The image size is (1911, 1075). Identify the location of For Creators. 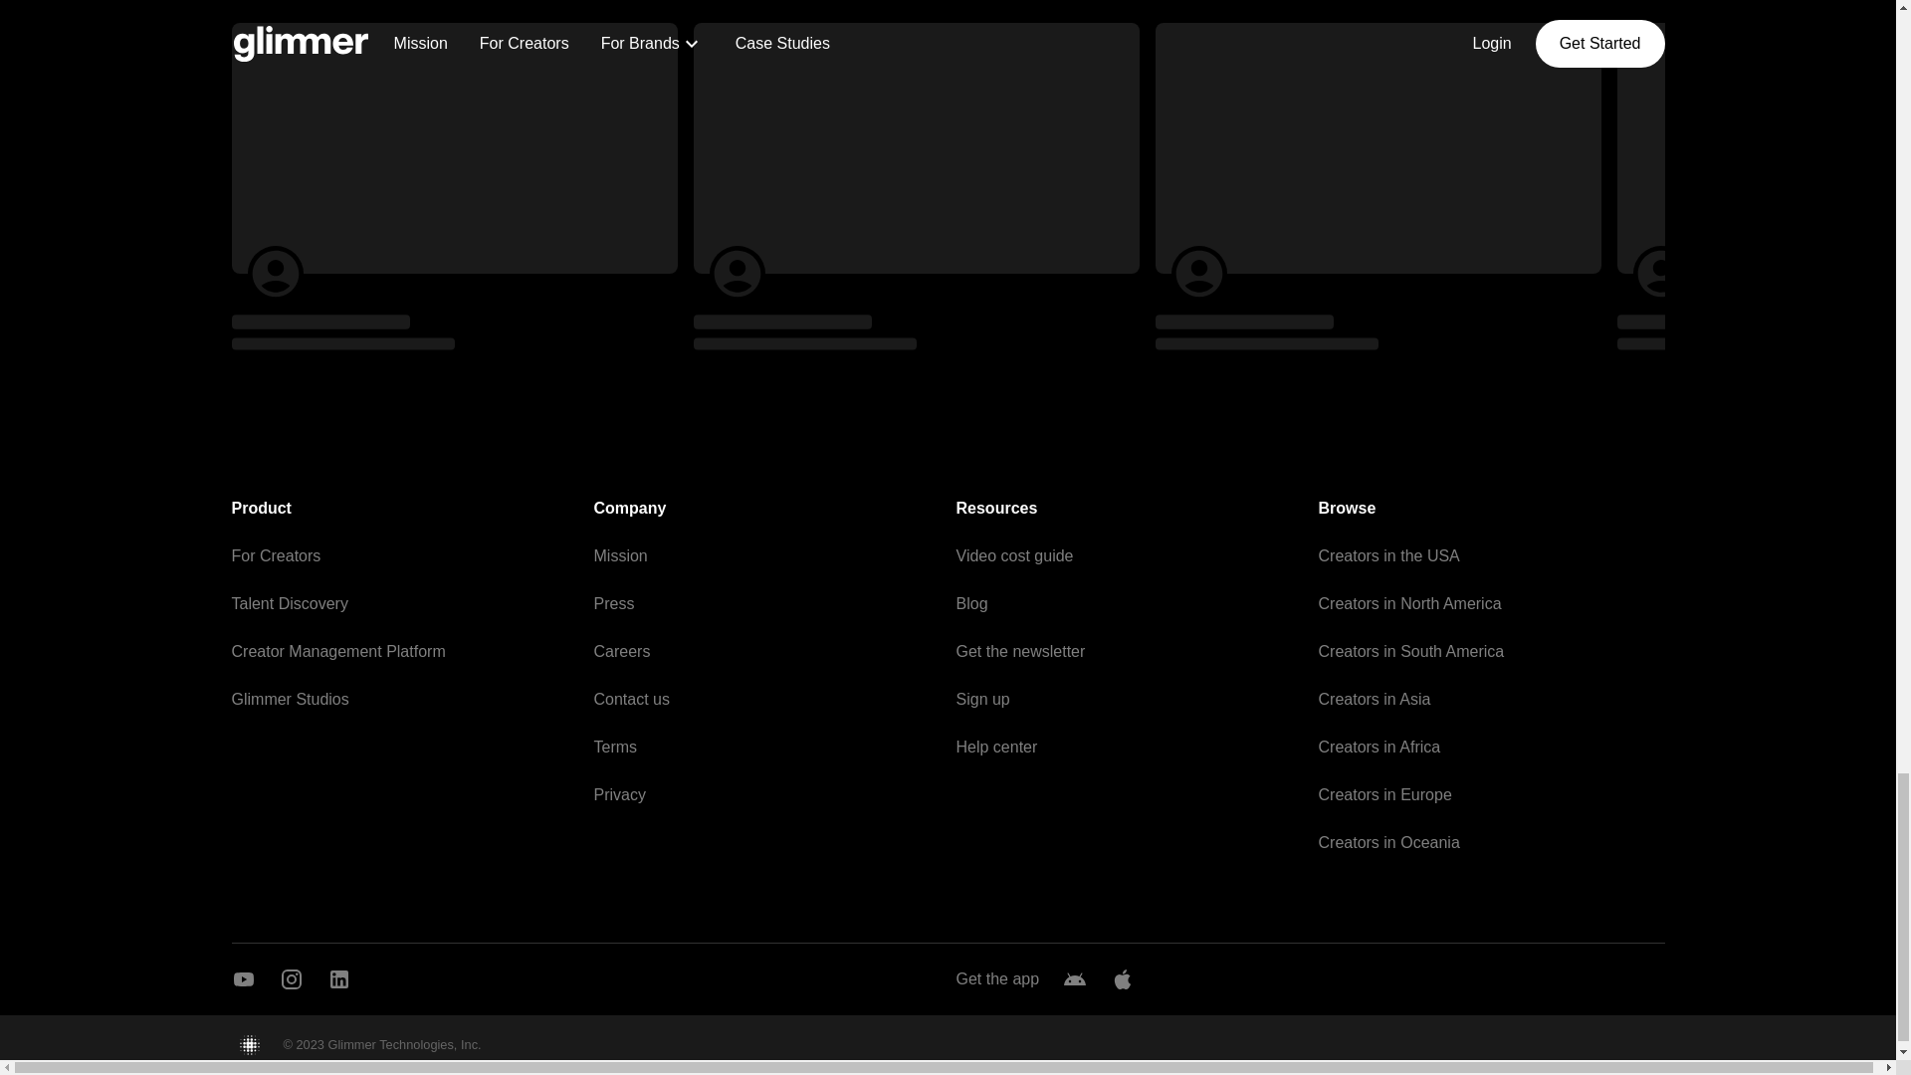
(276, 555).